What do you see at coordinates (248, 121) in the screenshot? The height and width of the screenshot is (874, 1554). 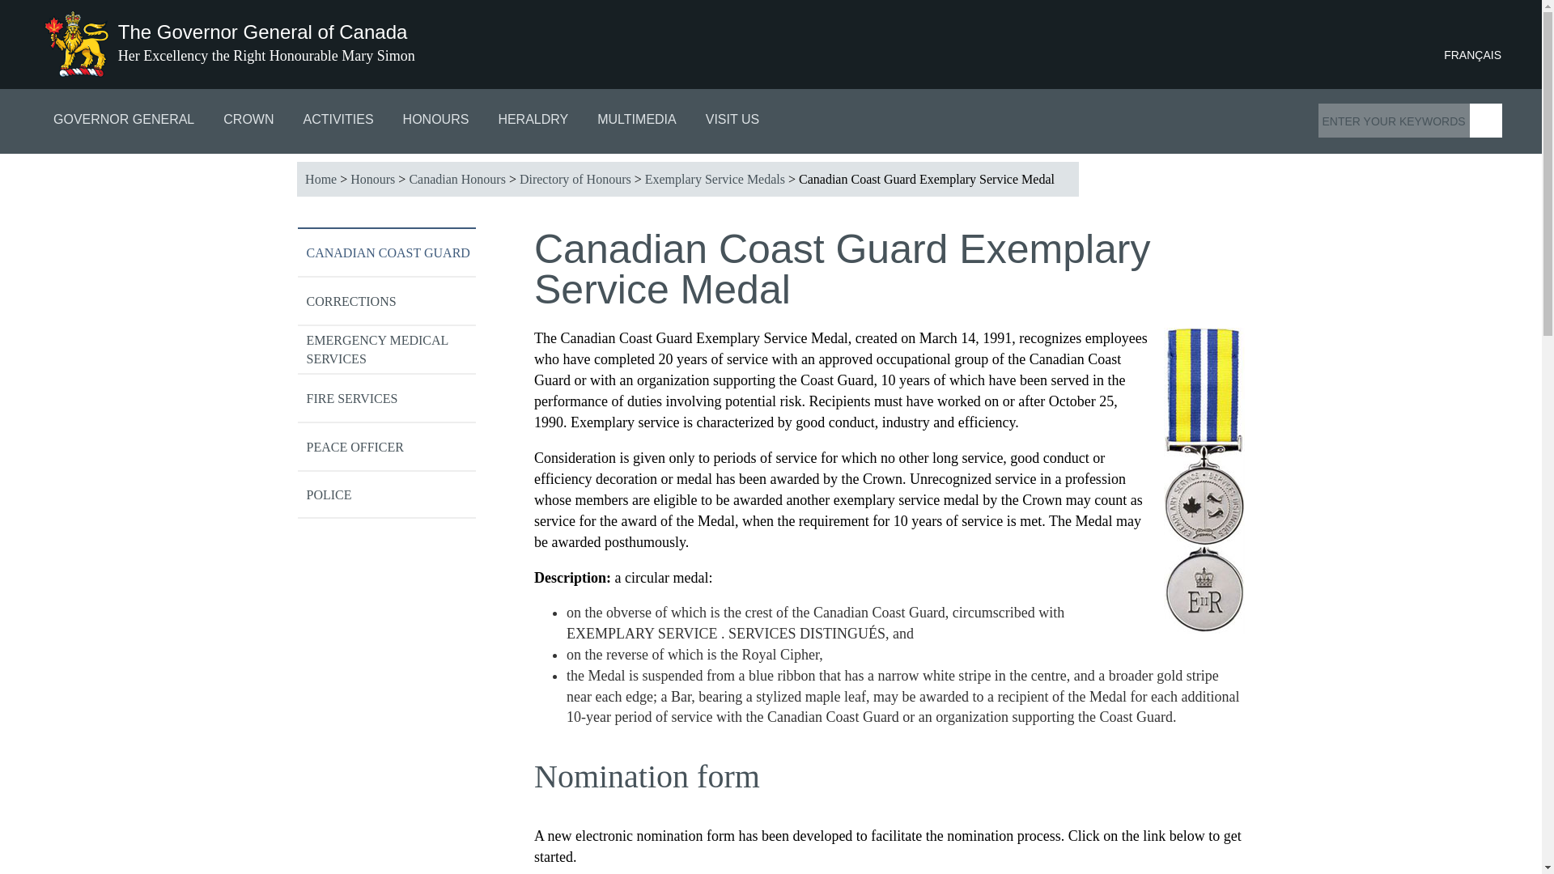 I see `CROWN` at bounding box center [248, 121].